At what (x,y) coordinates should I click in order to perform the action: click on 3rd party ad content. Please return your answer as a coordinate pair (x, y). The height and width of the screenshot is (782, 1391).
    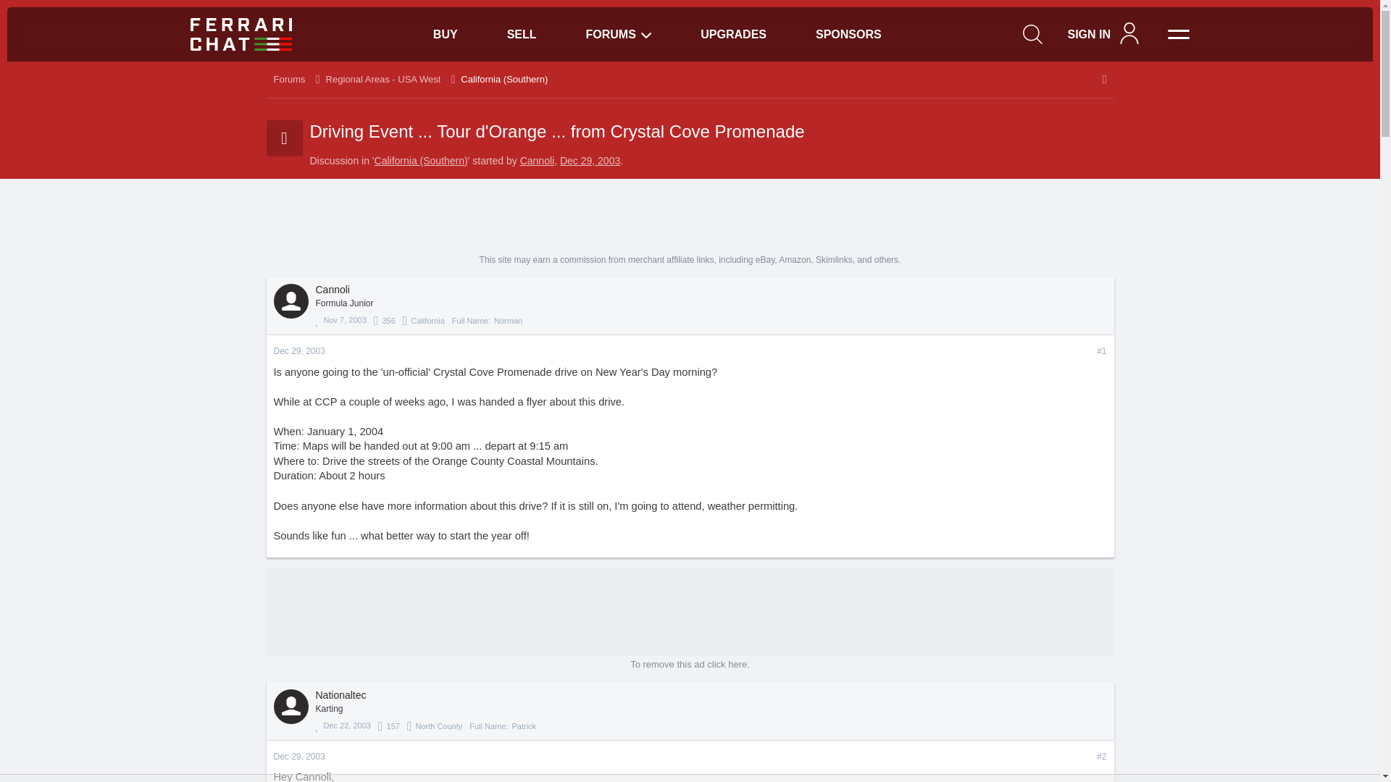
    Looking at the image, I should click on (689, 222).